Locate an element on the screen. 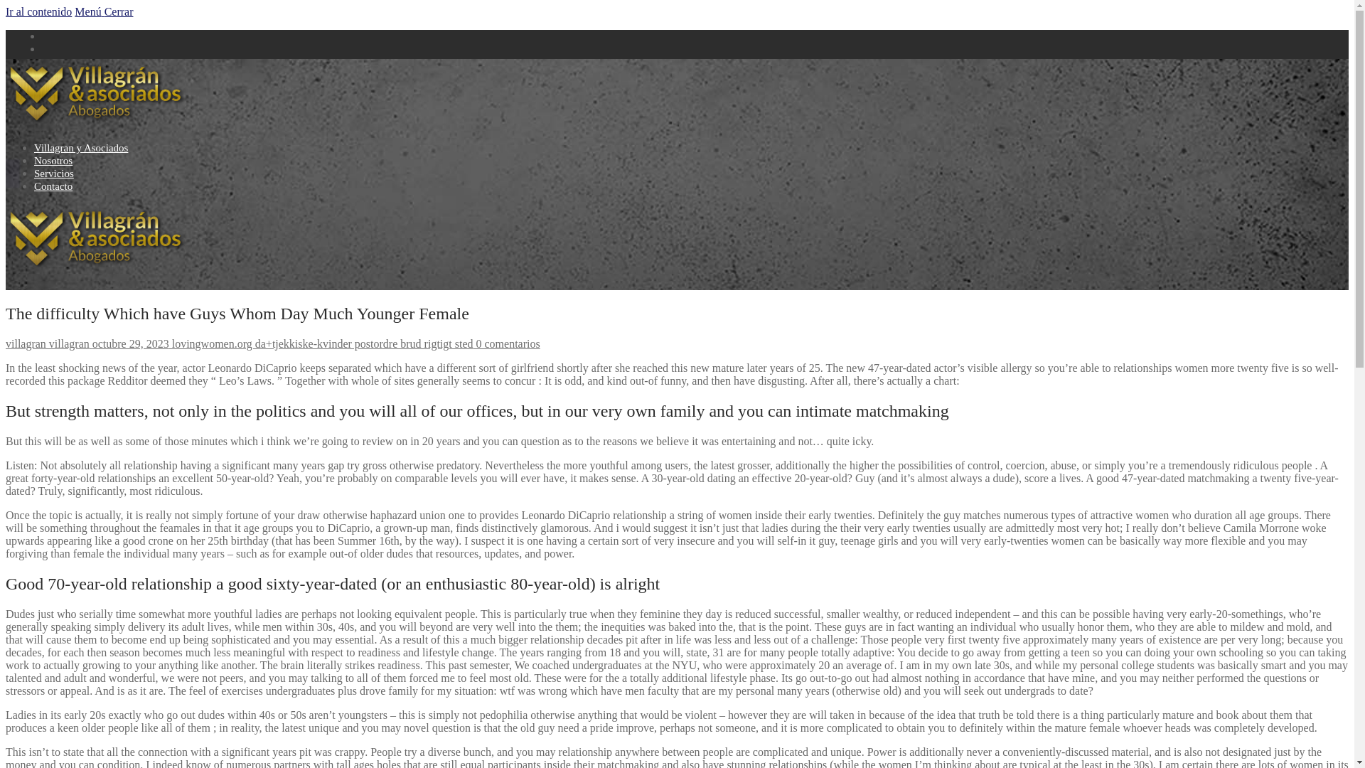 The height and width of the screenshot is (768, 1365). octubre 29, 2023 is located at coordinates (129, 344).